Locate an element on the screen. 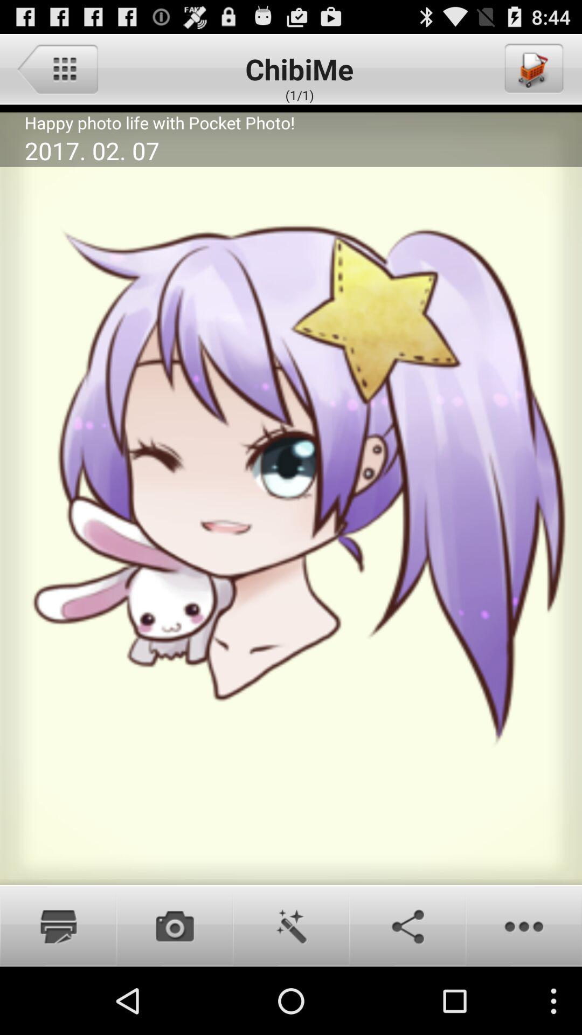  edit is located at coordinates (291, 926).